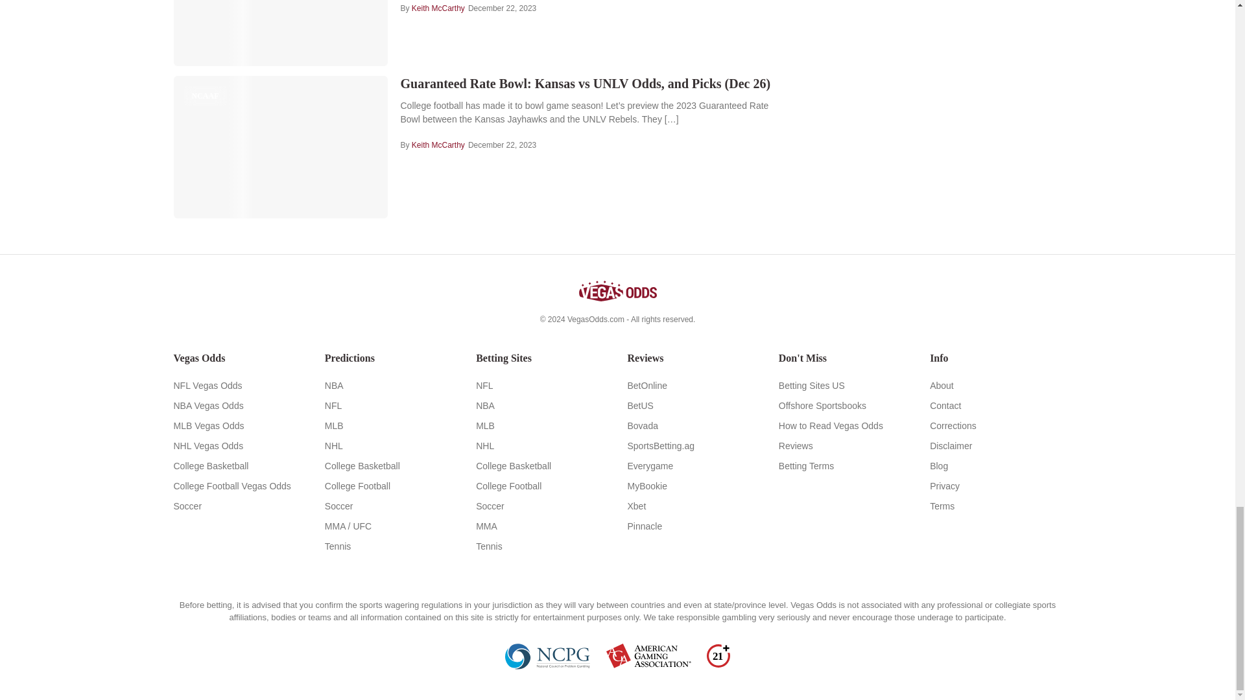 The height and width of the screenshot is (700, 1245). What do you see at coordinates (390, 506) in the screenshot?
I see `Soccer` at bounding box center [390, 506].